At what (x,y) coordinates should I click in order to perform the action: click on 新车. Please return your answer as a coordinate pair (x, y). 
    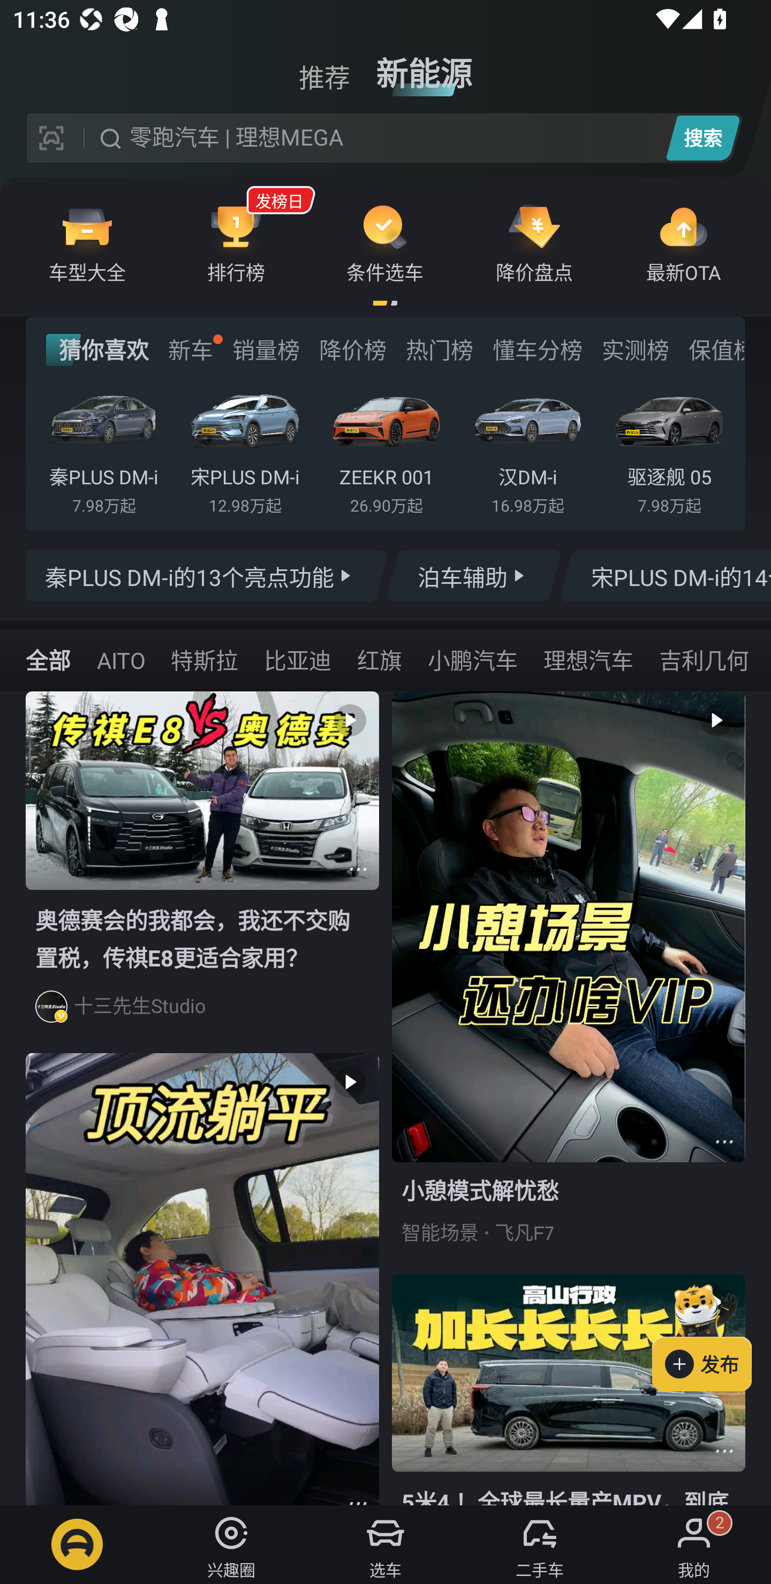
    Looking at the image, I should click on (190, 350).